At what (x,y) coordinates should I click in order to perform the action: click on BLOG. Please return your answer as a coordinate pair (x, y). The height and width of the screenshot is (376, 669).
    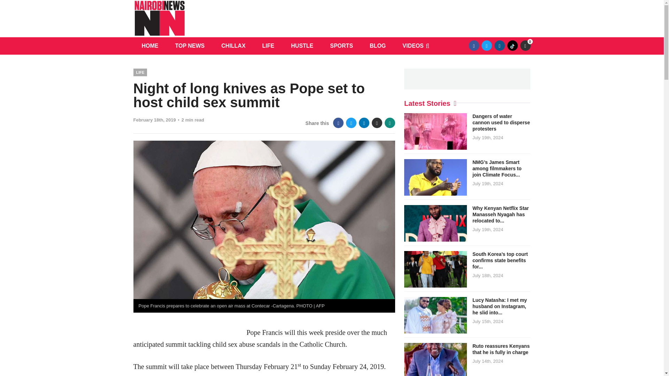
    Looking at the image, I should click on (377, 46).